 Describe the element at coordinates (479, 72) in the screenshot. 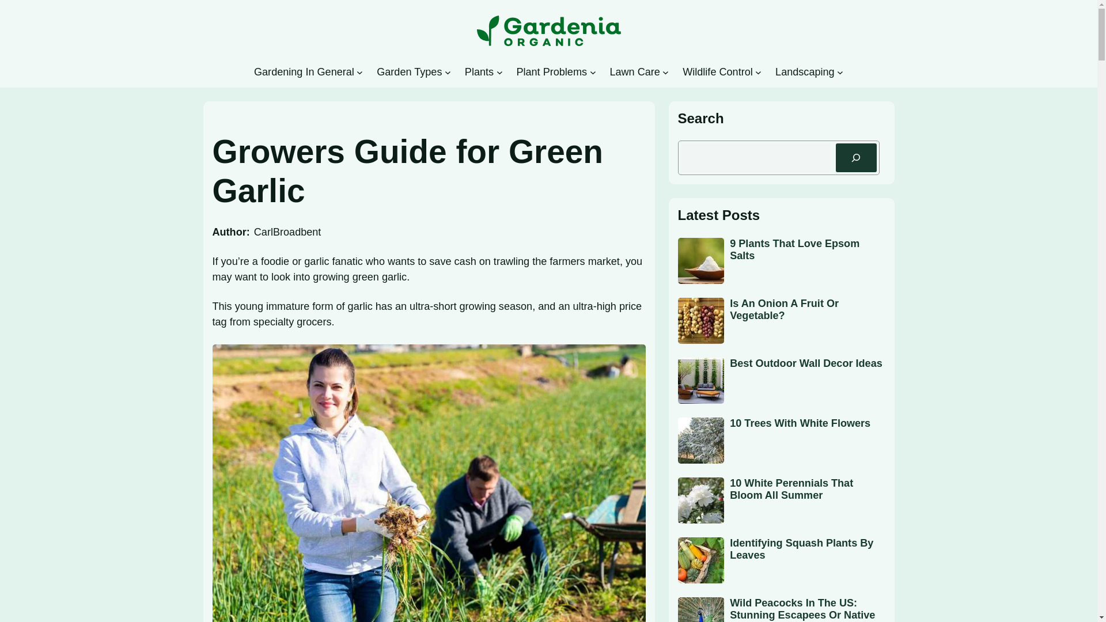

I see `Plants` at that location.